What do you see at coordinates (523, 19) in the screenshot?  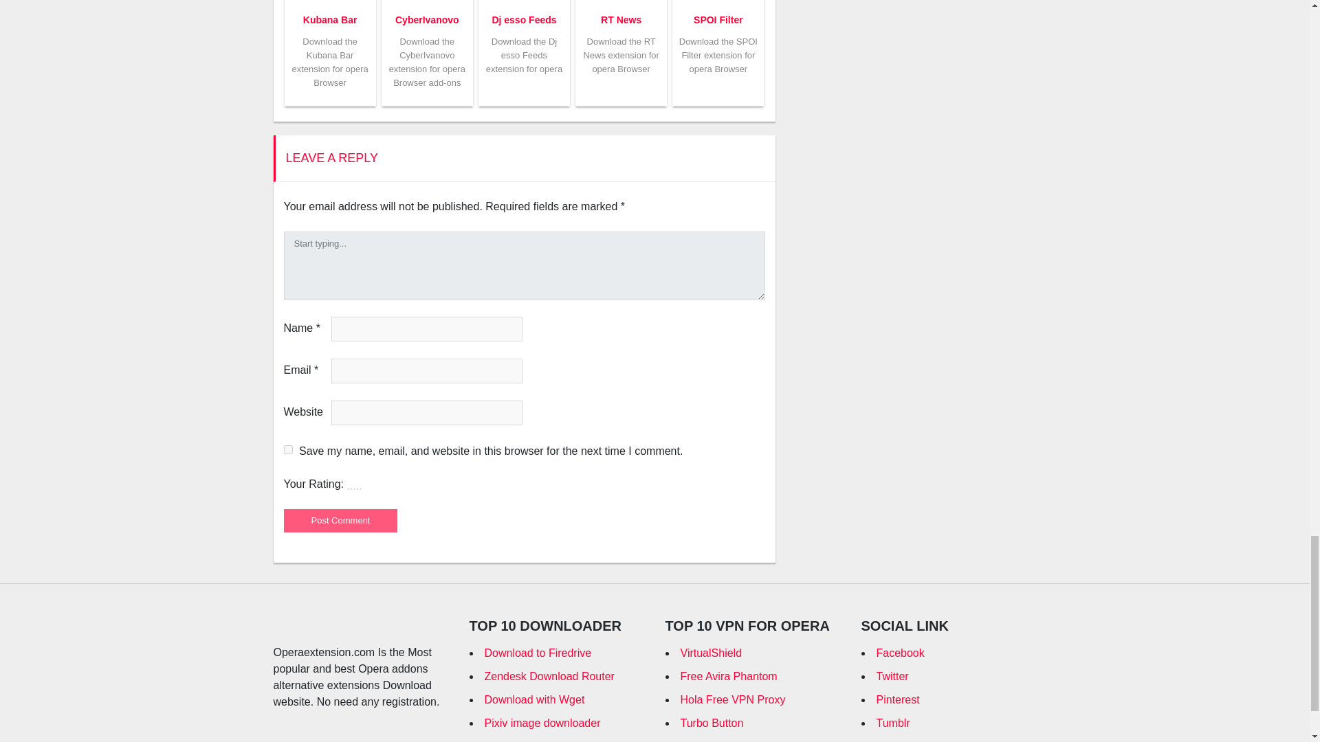 I see `Dj esso Feeds` at bounding box center [523, 19].